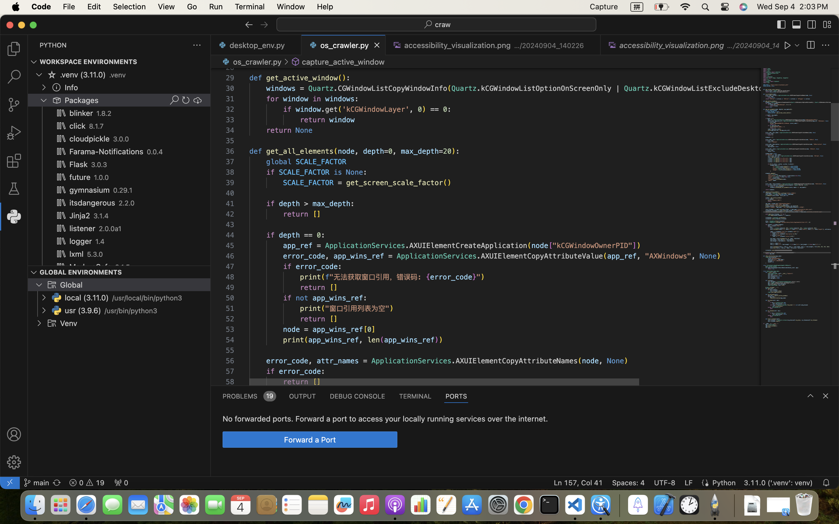 The height and width of the screenshot is (524, 839). What do you see at coordinates (95, 254) in the screenshot?
I see `5.3.0` at bounding box center [95, 254].